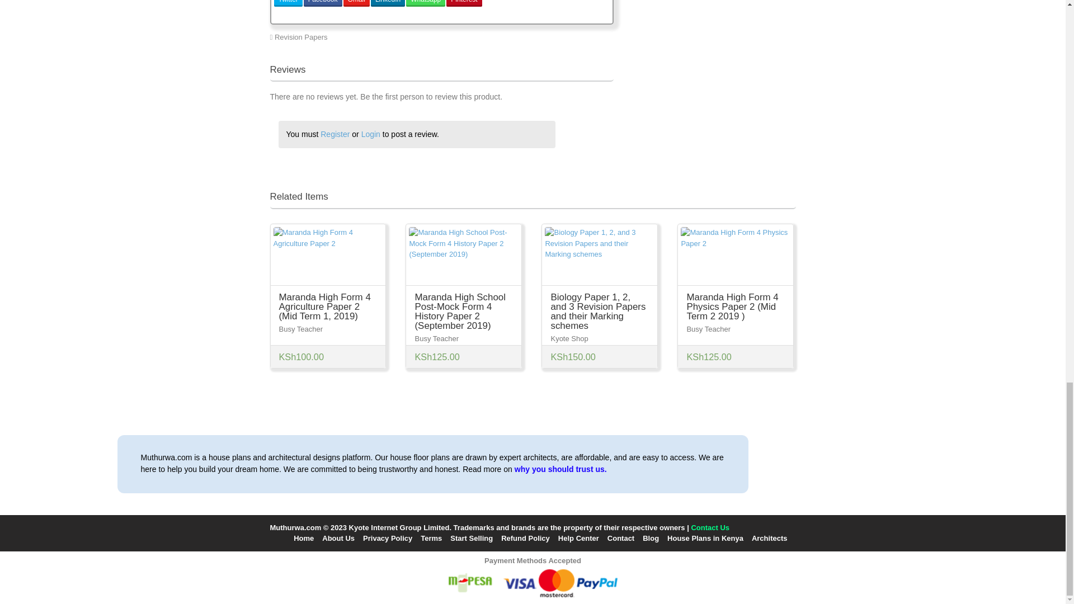  I want to click on contact us, so click(709, 528).